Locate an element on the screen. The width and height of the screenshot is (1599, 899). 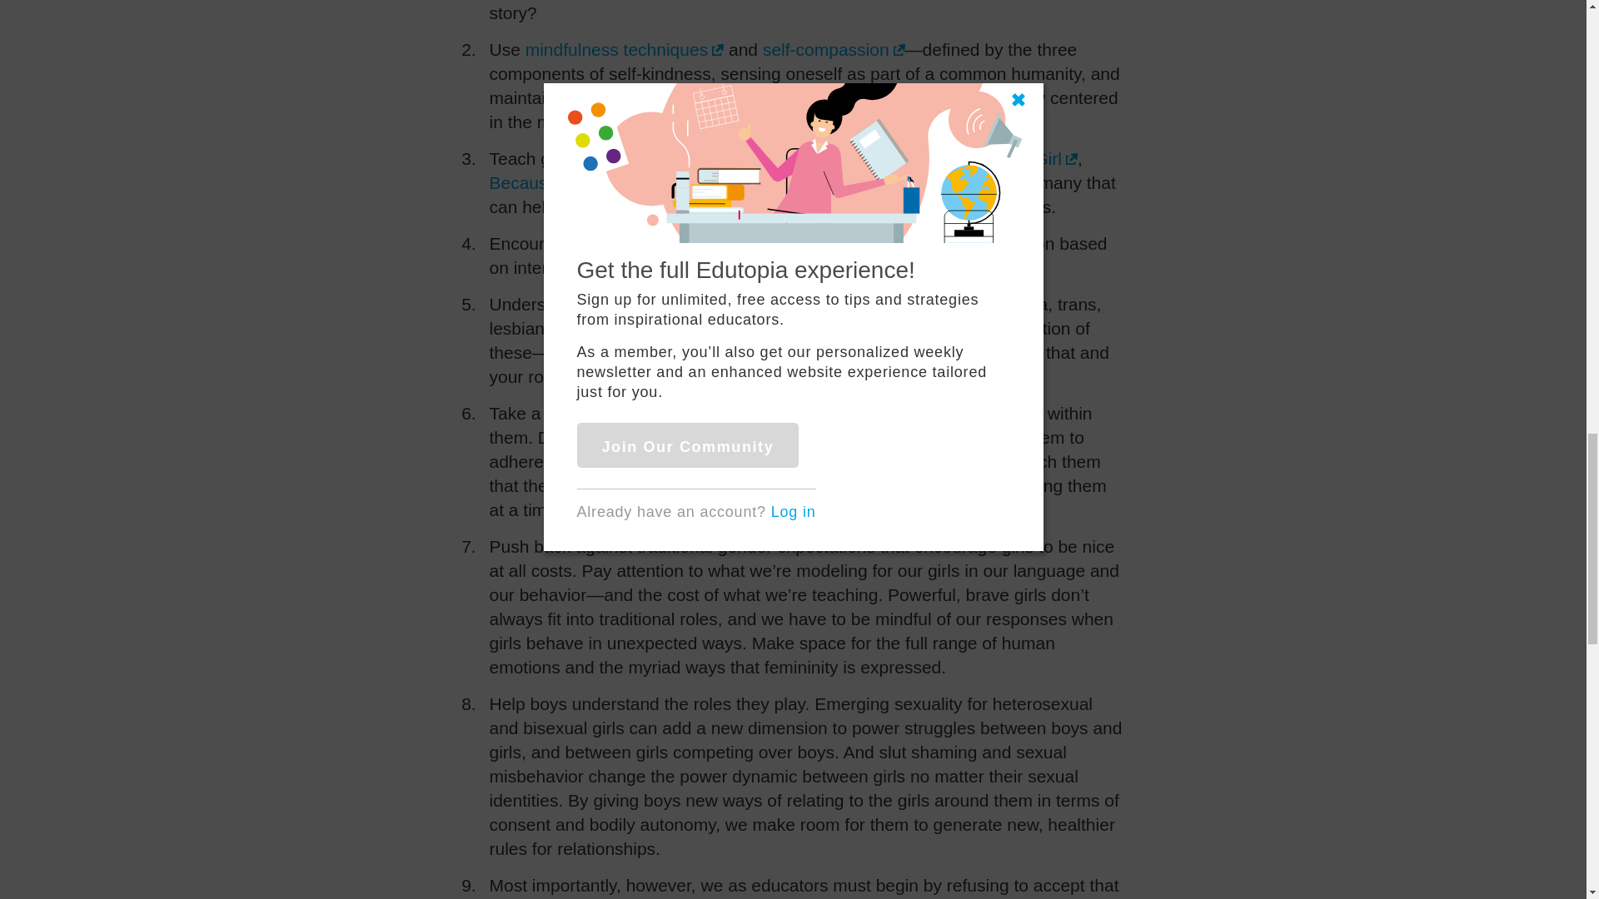
Girl Talk is located at coordinates (709, 183).